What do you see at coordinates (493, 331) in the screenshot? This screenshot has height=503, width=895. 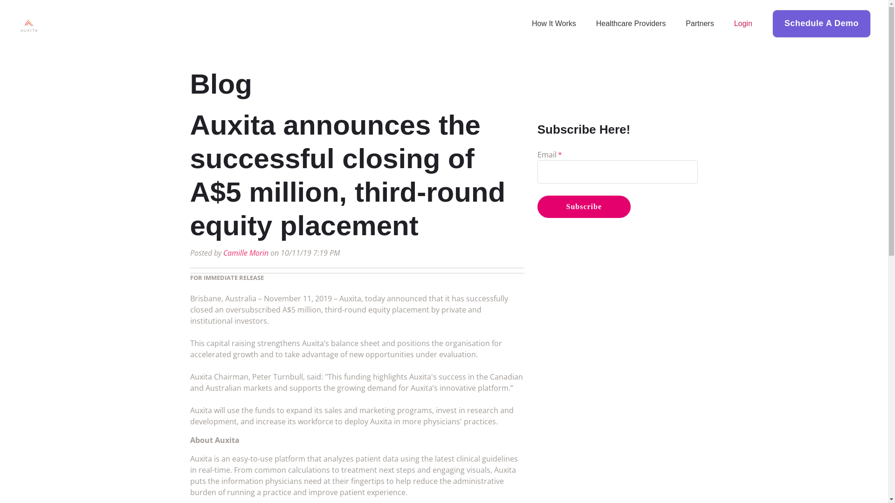 I see `Submit` at bounding box center [493, 331].